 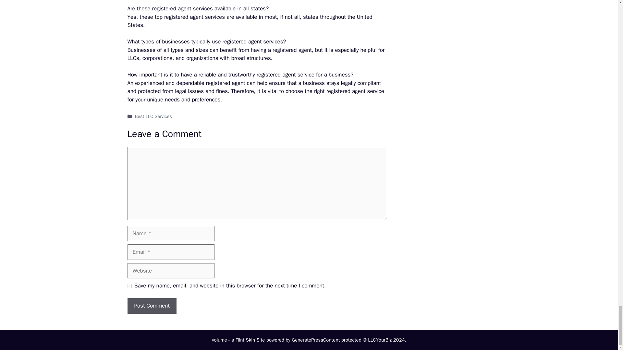 What do you see at coordinates (153, 116) in the screenshot?
I see `Best LLC Services` at bounding box center [153, 116].